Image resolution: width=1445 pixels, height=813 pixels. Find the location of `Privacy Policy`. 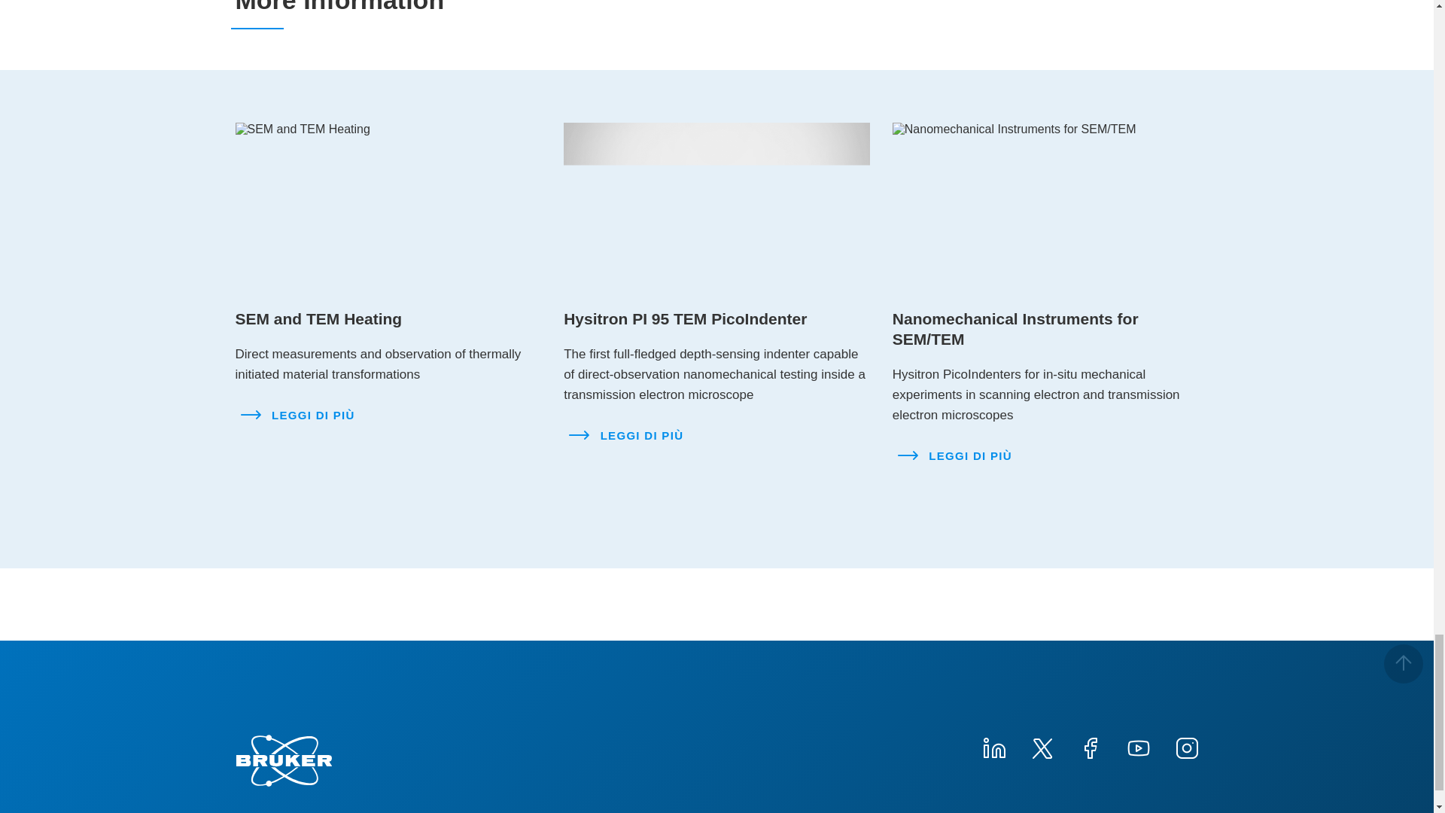

Privacy Policy is located at coordinates (1010, 811).